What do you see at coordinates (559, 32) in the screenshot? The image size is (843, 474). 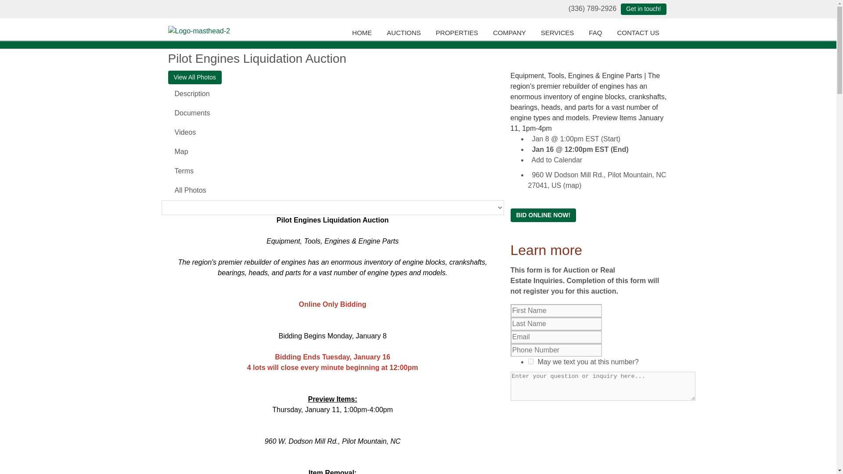 I see `SERVICES` at bounding box center [559, 32].